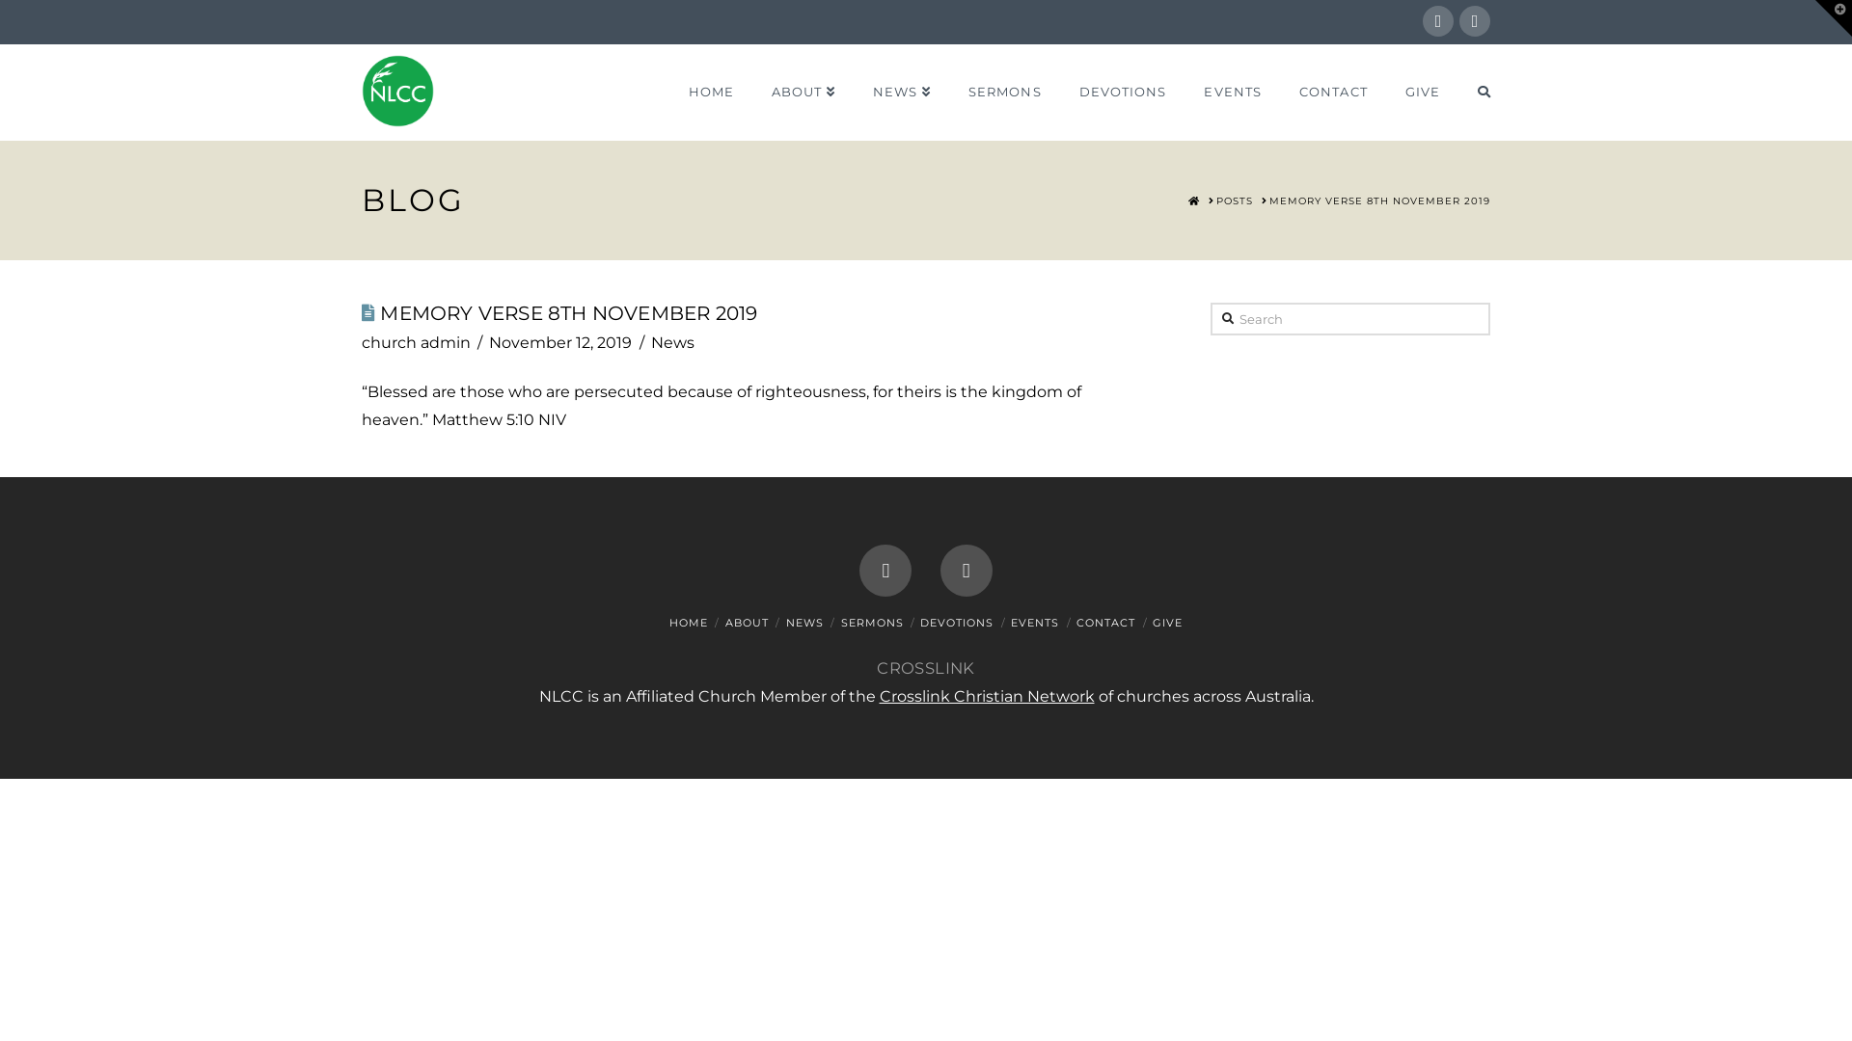 This screenshot has width=1852, height=1041. What do you see at coordinates (872, 623) in the screenshot?
I see `SERMONS` at bounding box center [872, 623].